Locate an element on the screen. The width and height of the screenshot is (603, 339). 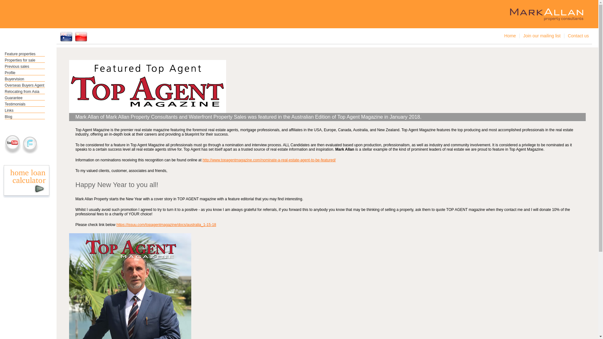
Contact us is located at coordinates (579, 36).